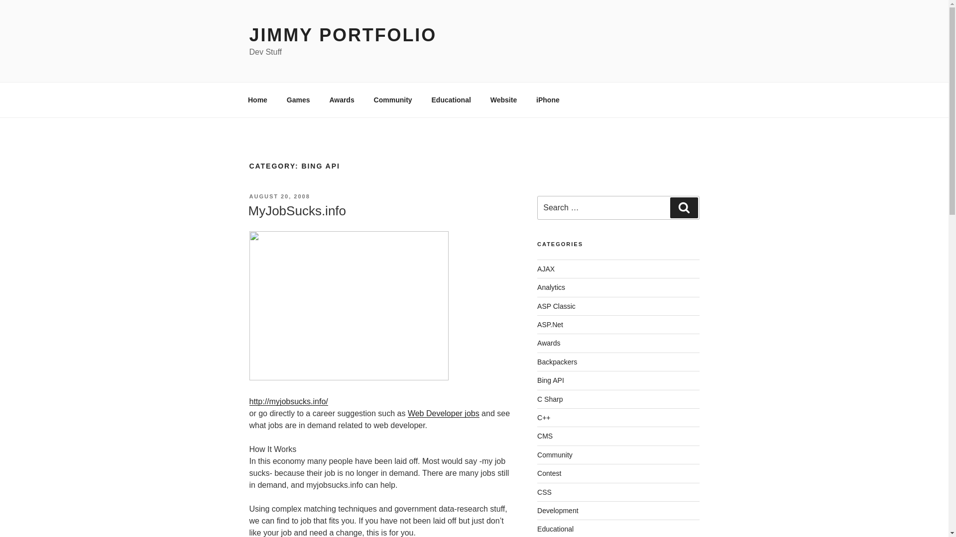  What do you see at coordinates (503, 99) in the screenshot?
I see `Website` at bounding box center [503, 99].